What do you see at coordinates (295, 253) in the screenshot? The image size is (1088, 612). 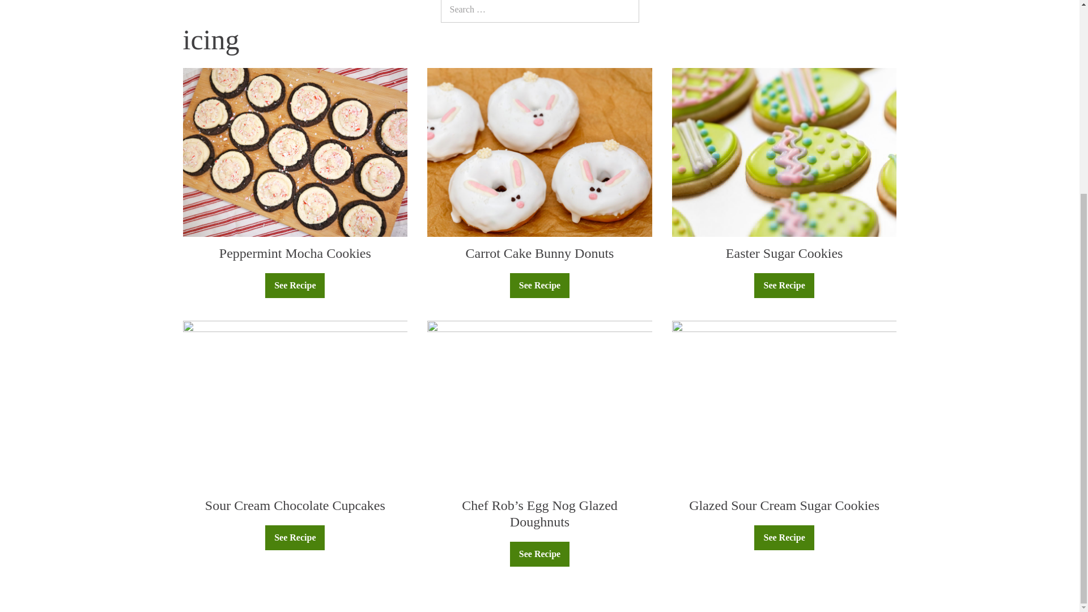 I see `Peppermint Mocha Cookies` at bounding box center [295, 253].